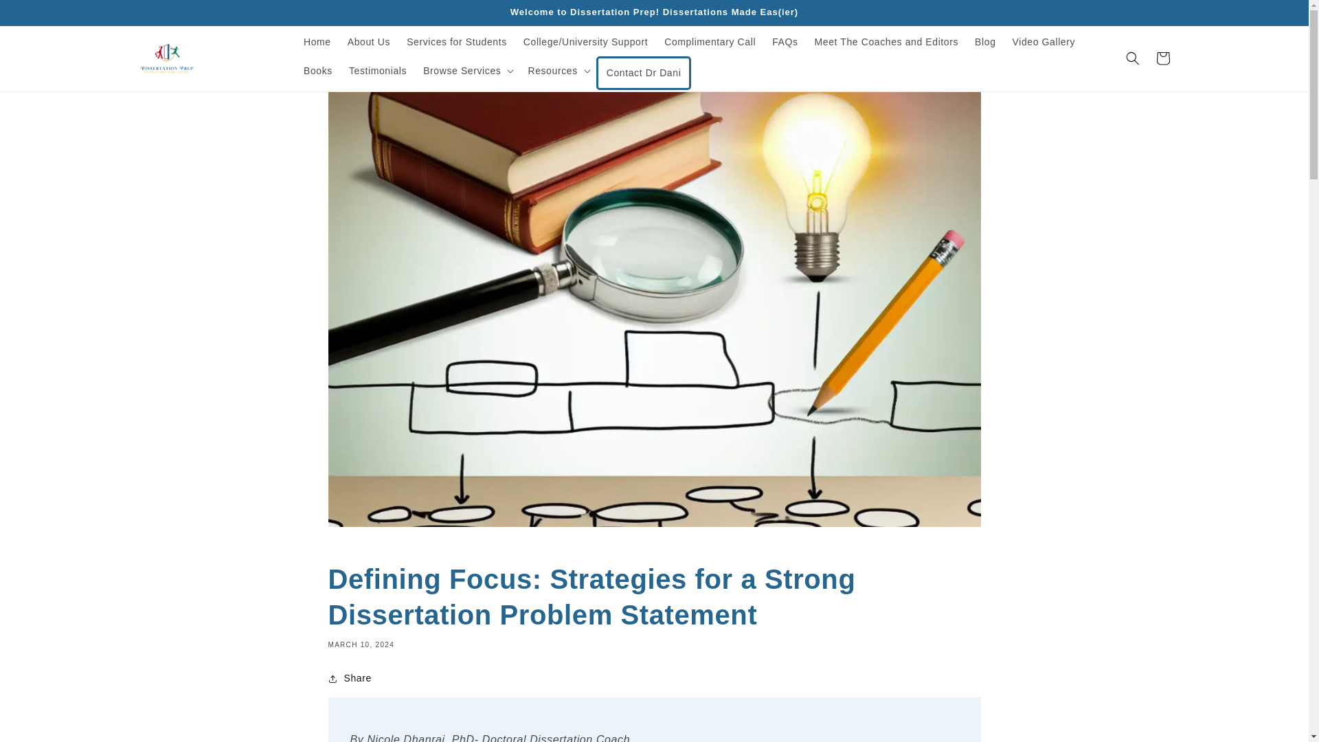 Image resolution: width=1319 pixels, height=742 pixels. I want to click on Blog, so click(985, 41).